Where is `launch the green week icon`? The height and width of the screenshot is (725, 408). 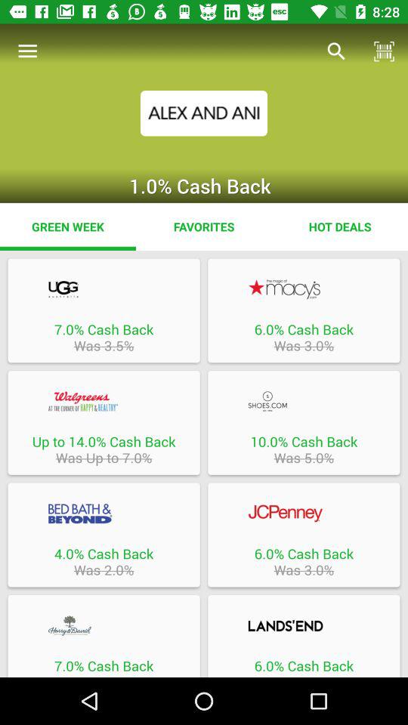
launch the green week icon is located at coordinates (68, 227).